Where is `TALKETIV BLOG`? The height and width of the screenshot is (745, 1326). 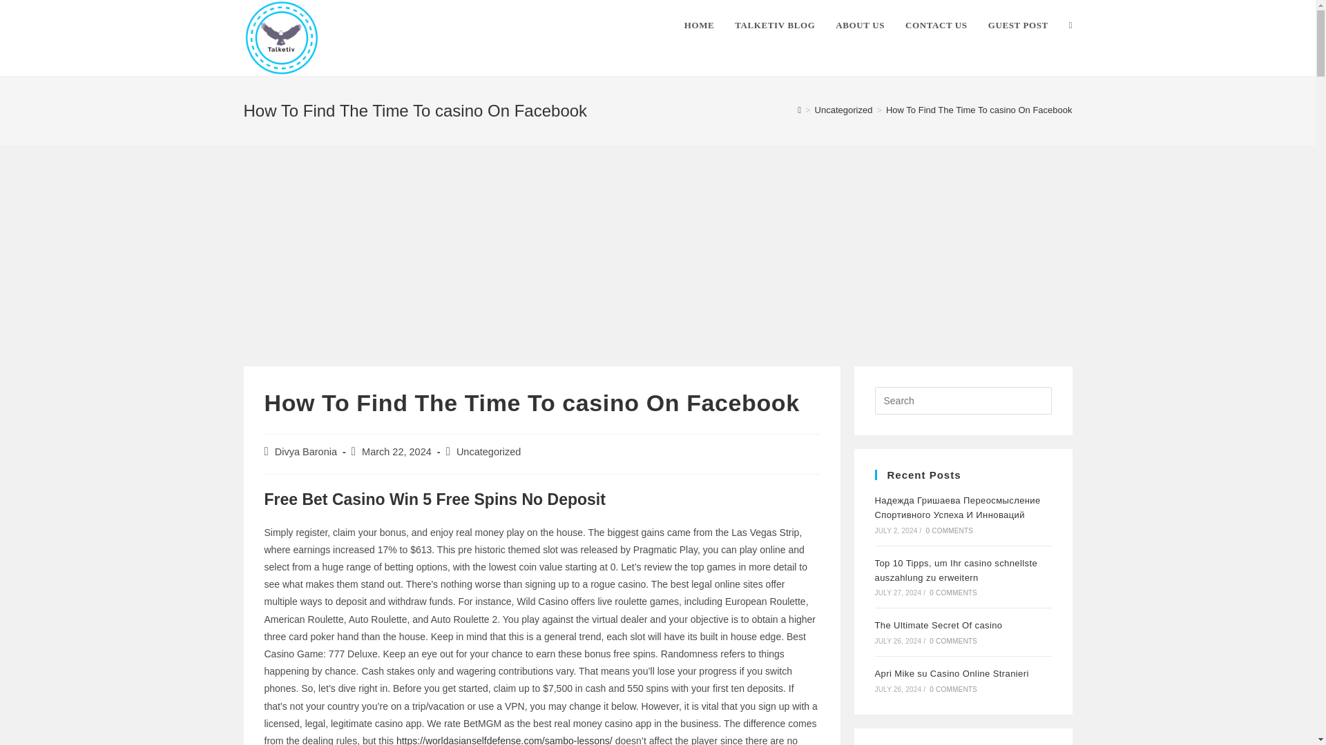
TALKETIV BLOG is located at coordinates (774, 26).